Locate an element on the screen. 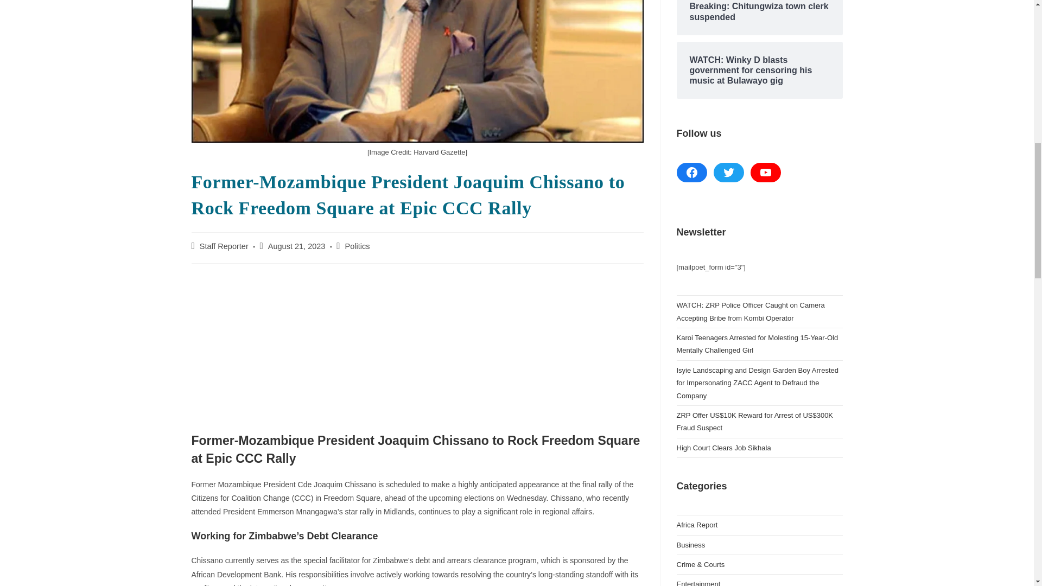 This screenshot has height=586, width=1042. Advertisement is located at coordinates (417, 351).